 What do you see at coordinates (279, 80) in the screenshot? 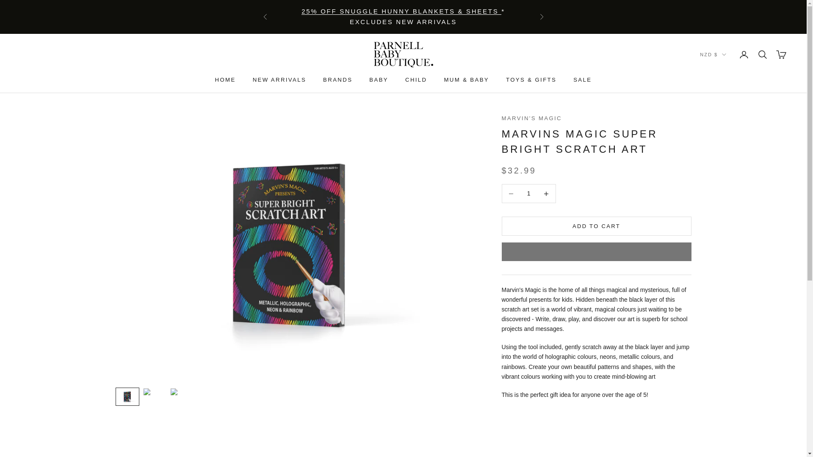
I see `NEW ARRIVALS` at bounding box center [279, 80].